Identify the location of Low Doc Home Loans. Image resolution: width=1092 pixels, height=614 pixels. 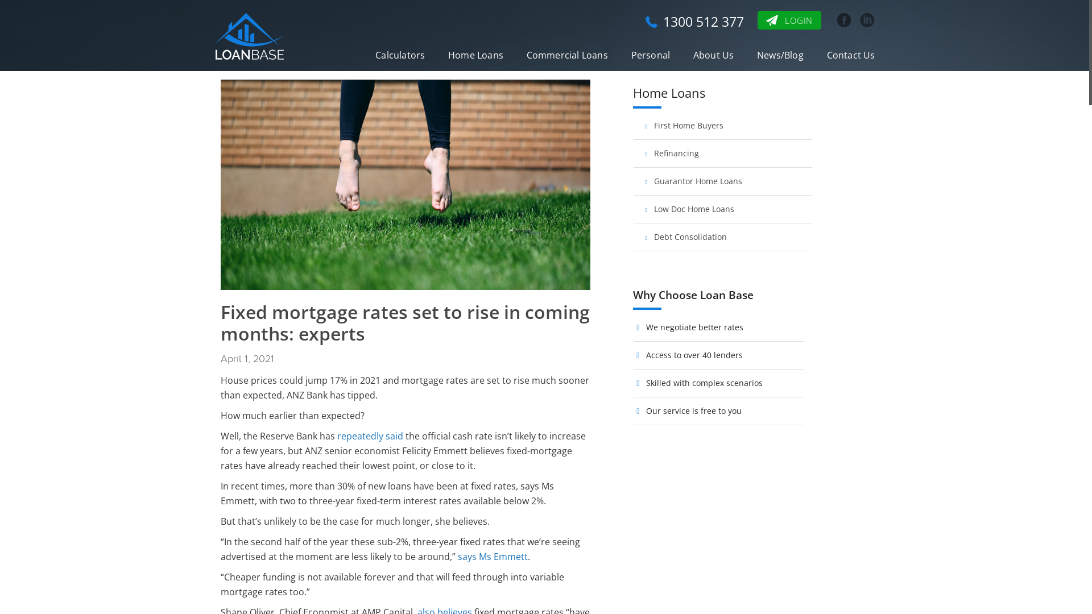
(722, 209).